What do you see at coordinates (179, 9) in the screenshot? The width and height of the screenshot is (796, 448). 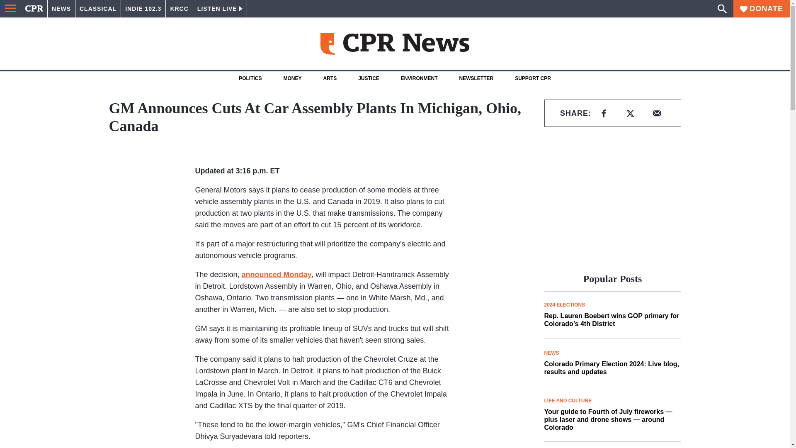 I see `KRCC` at bounding box center [179, 9].